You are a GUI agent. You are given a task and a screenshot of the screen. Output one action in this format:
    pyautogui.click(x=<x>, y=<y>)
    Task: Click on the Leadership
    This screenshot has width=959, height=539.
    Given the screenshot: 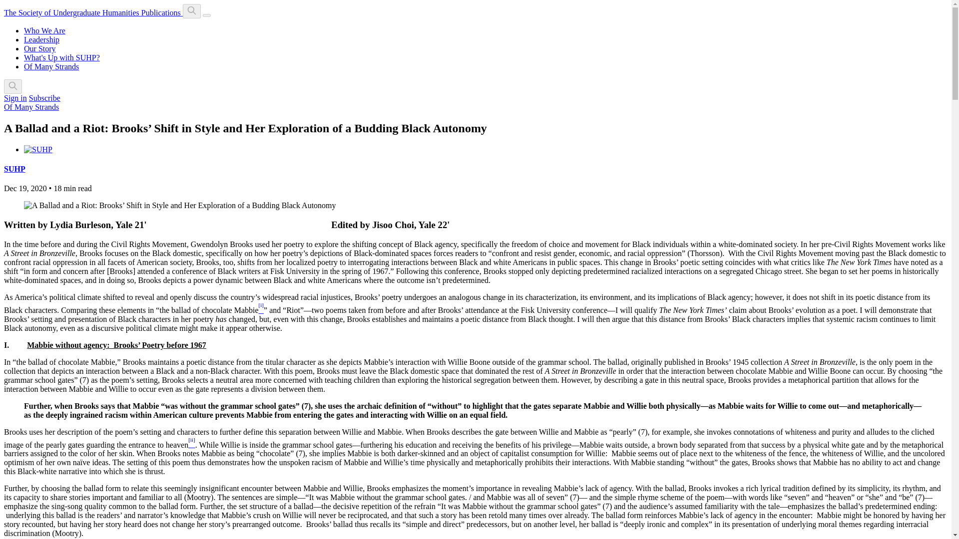 What is the action you would take?
    pyautogui.click(x=42, y=39)
    